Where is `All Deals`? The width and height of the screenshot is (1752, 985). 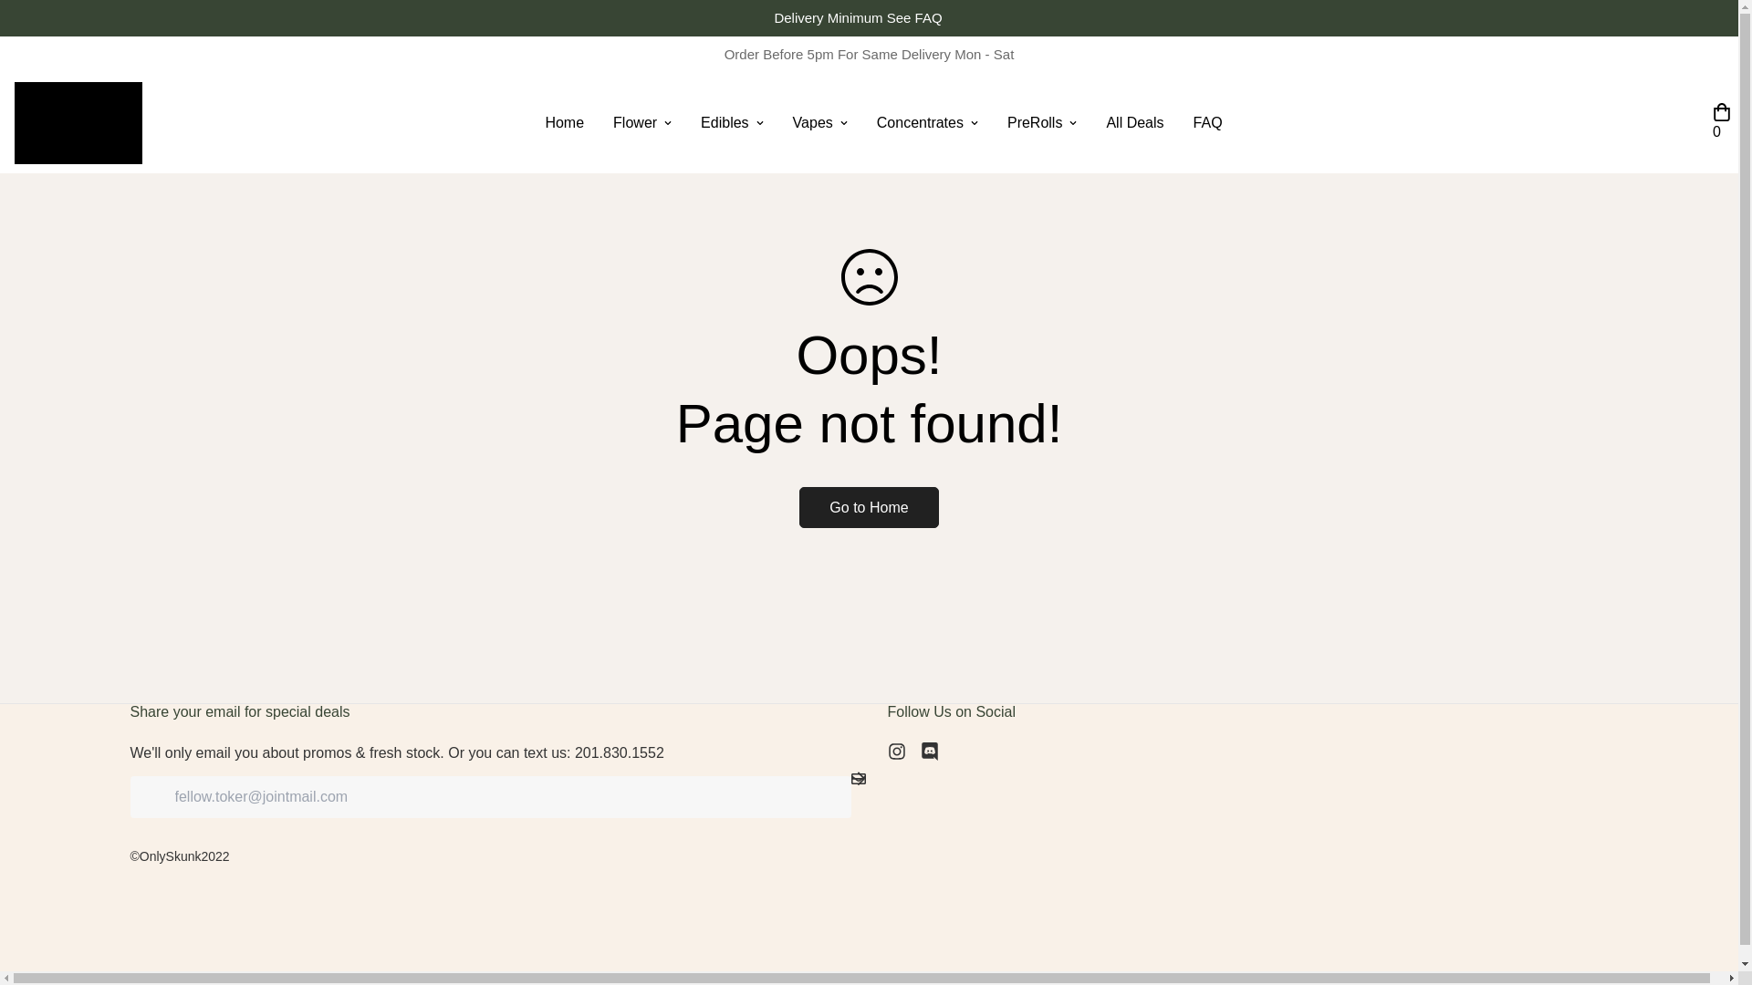 All Deals is located at coordinates (1134, 122).